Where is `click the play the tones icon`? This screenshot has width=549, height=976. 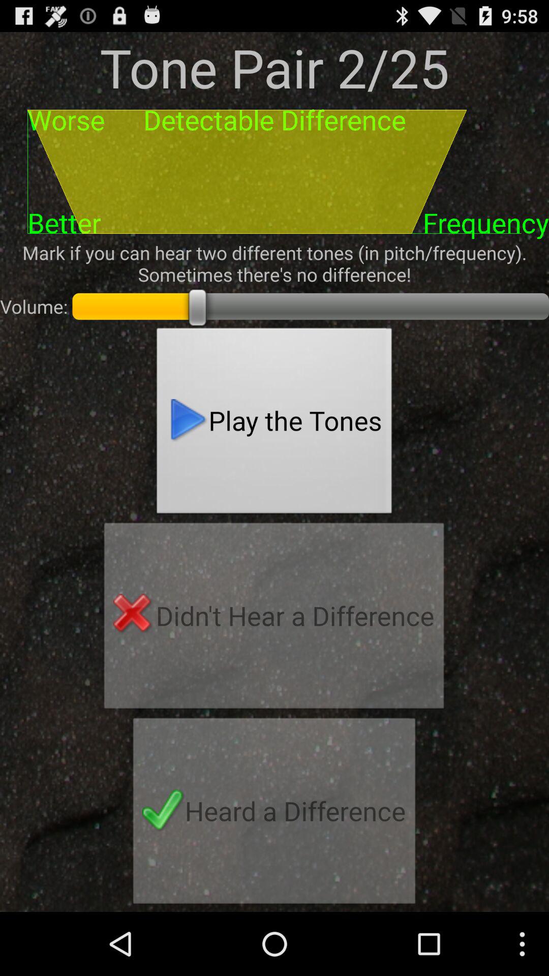 click the play the tones icon is located at coordinates (274, 423).